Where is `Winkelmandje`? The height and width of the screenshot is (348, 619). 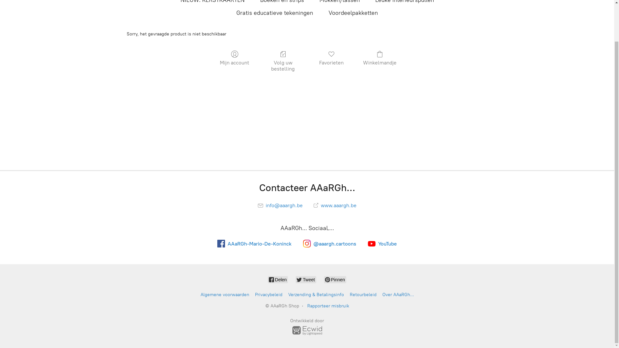 Winkelmandje is located at coordinates (380, 100).